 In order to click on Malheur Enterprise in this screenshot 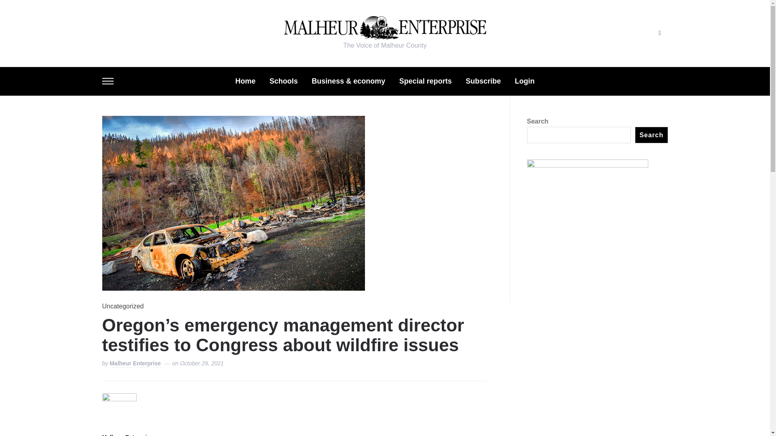, I will do `click(135, 364)`.